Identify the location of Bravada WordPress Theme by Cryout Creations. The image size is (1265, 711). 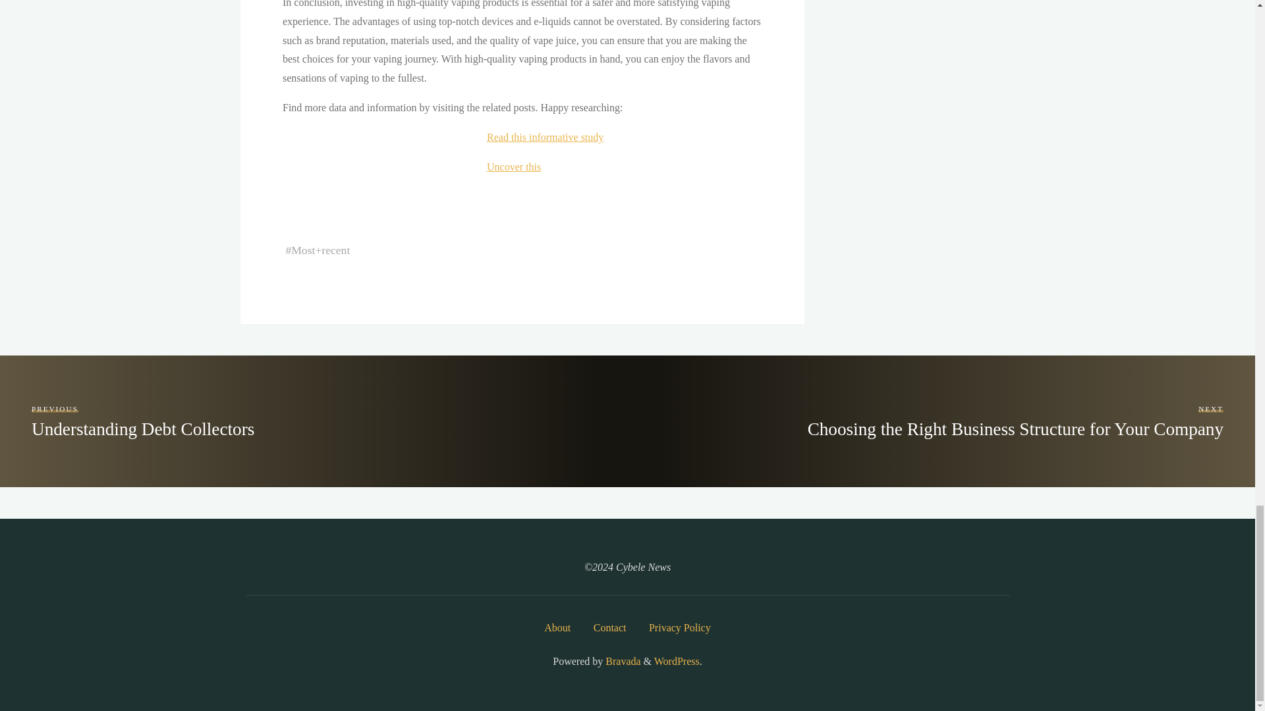
(676, 661).